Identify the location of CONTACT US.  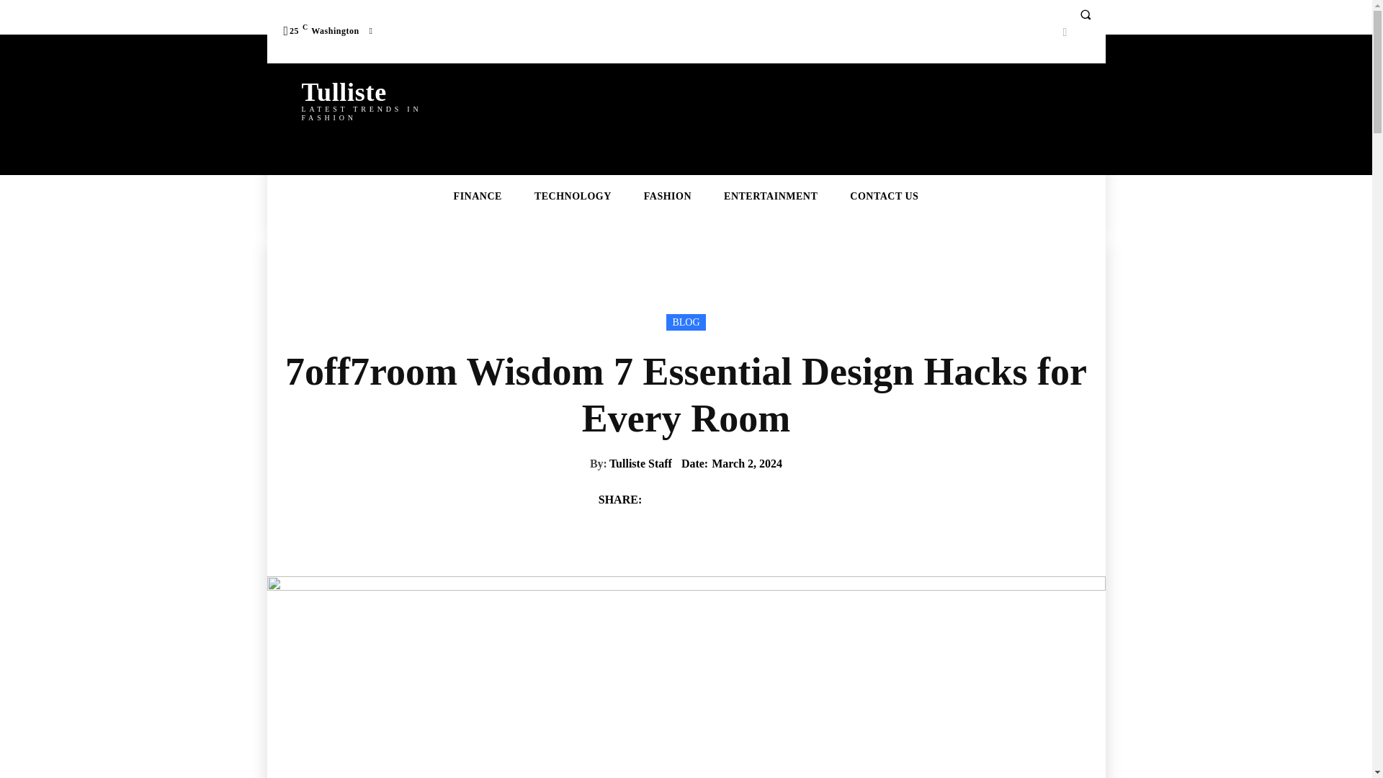
(686, 323).